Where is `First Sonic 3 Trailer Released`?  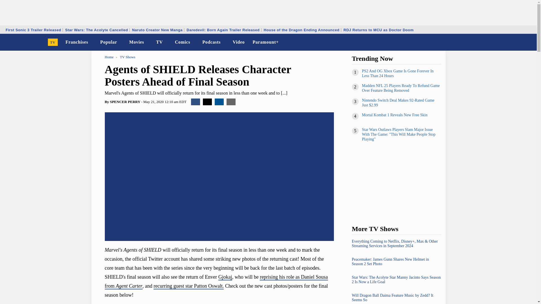
First Sonic 3 Trailer Released is located at coordinates (33, 30).